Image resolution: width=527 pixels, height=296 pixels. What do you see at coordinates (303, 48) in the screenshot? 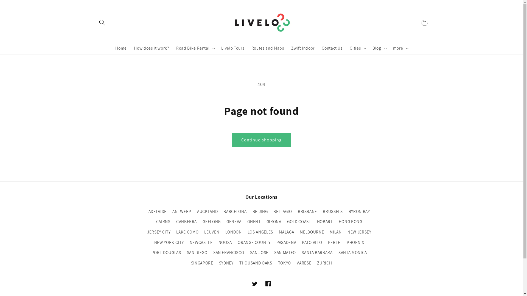
I see `Zwift Indoor` at bounding box center [303, 48].